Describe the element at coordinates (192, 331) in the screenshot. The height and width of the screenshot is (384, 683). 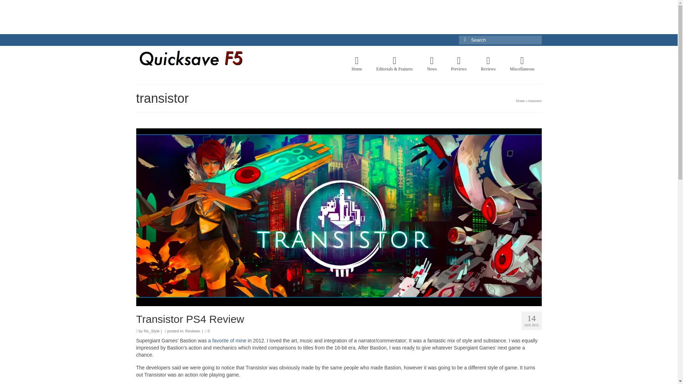
I see `Reviews` at that location.